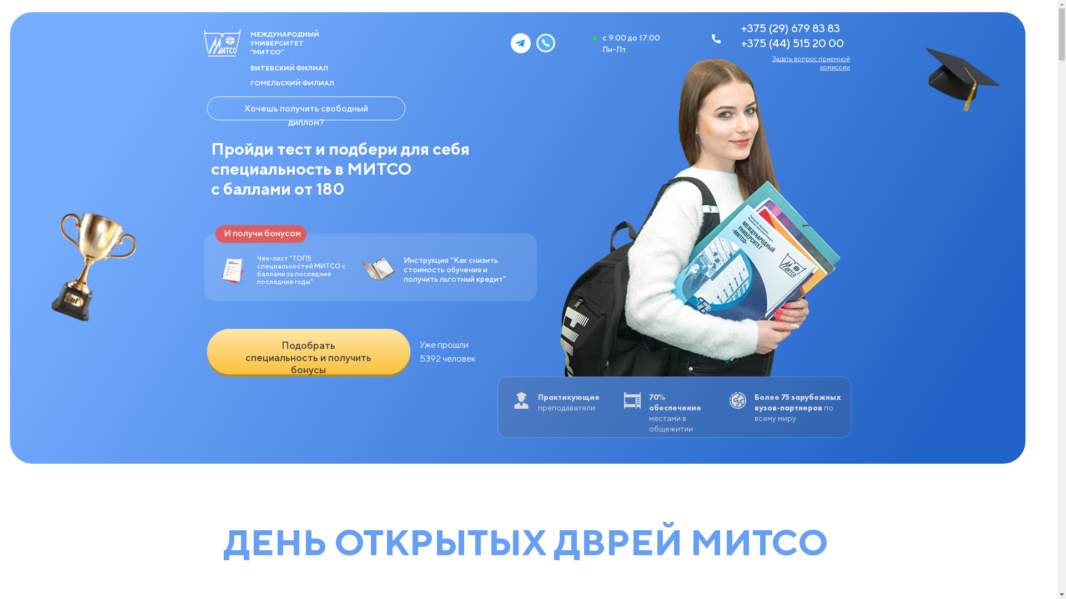  What do you see at coordinates (790, 28) in the screenshot?
I see `+375 (29) 679 83 83` at bounding box center [790, 28].